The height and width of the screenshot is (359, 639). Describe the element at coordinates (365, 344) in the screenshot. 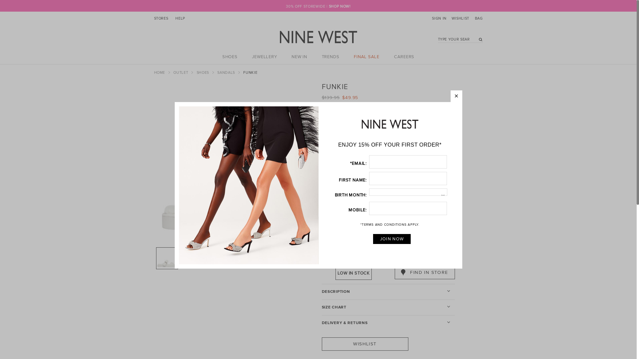

I see `WISHLIST` at that location.